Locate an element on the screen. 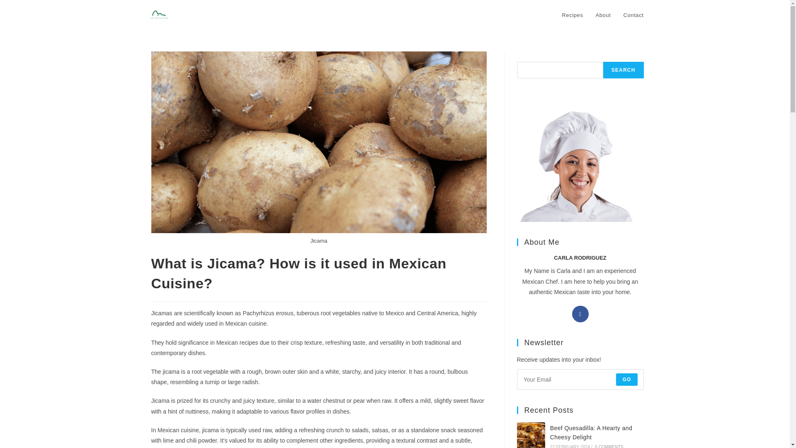 The height and width of the screenshot is (448, 796). Contact is located at coordinates (633, 15).